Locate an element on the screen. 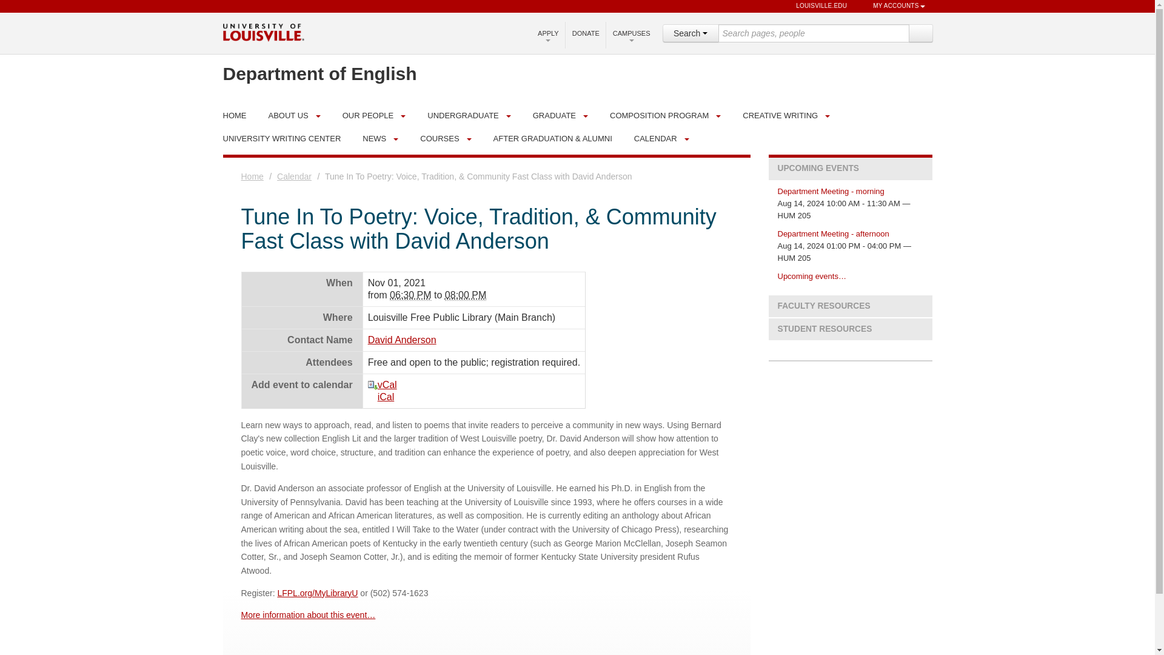  University of Louisville is located at coordinates (263, 32).